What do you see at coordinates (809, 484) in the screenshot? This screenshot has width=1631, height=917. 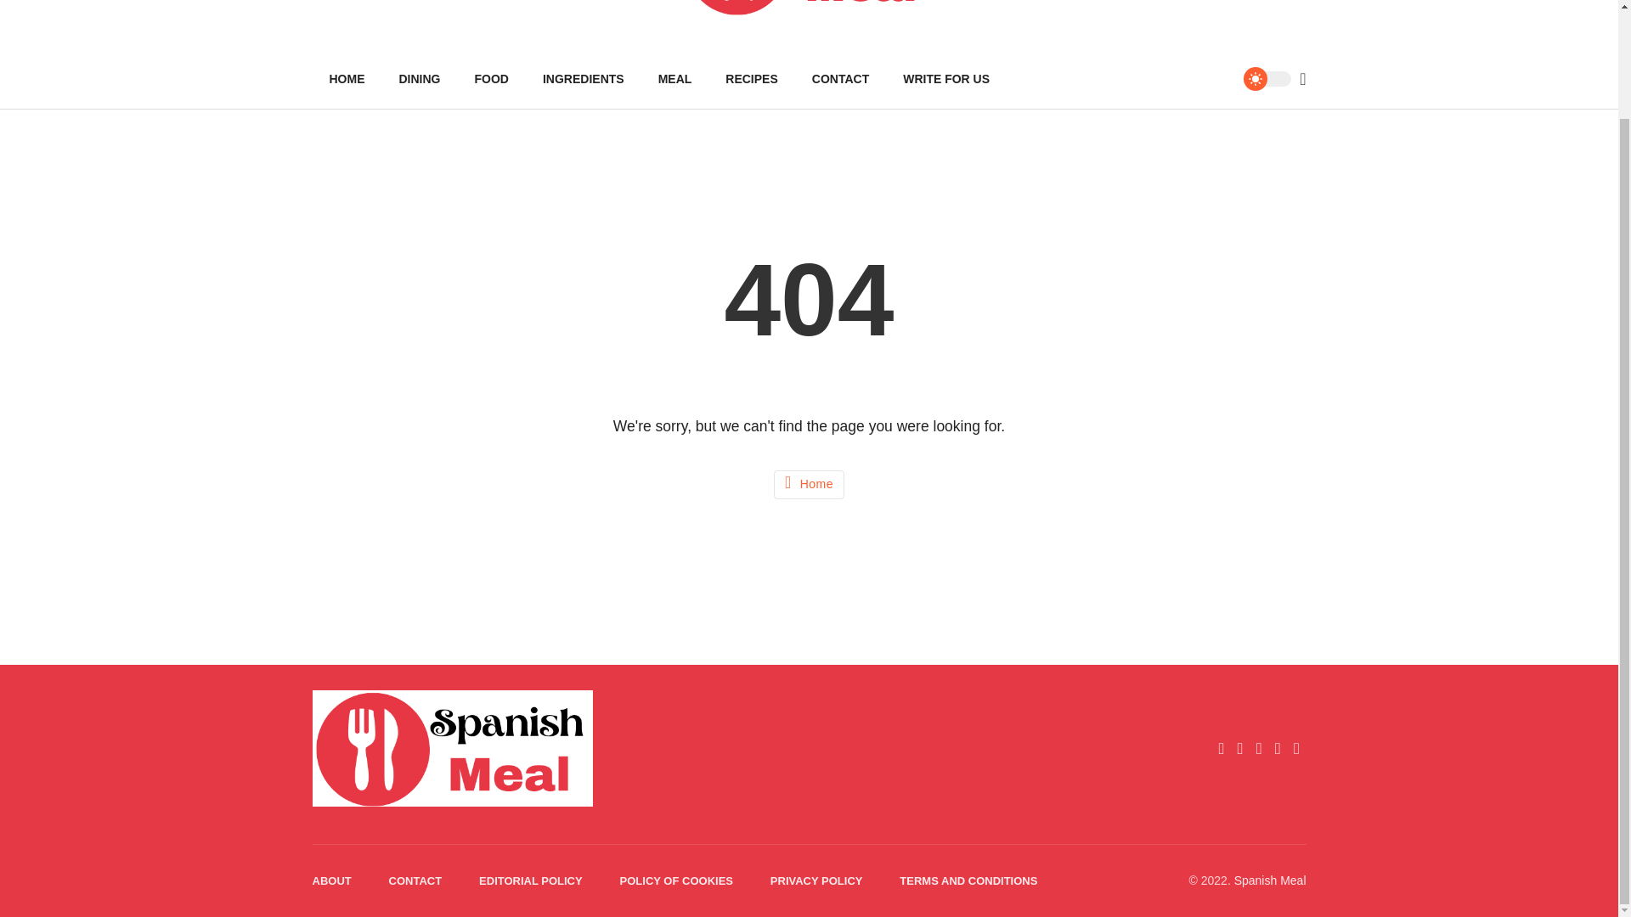 I see `Home` at bounding box center [809, 484].